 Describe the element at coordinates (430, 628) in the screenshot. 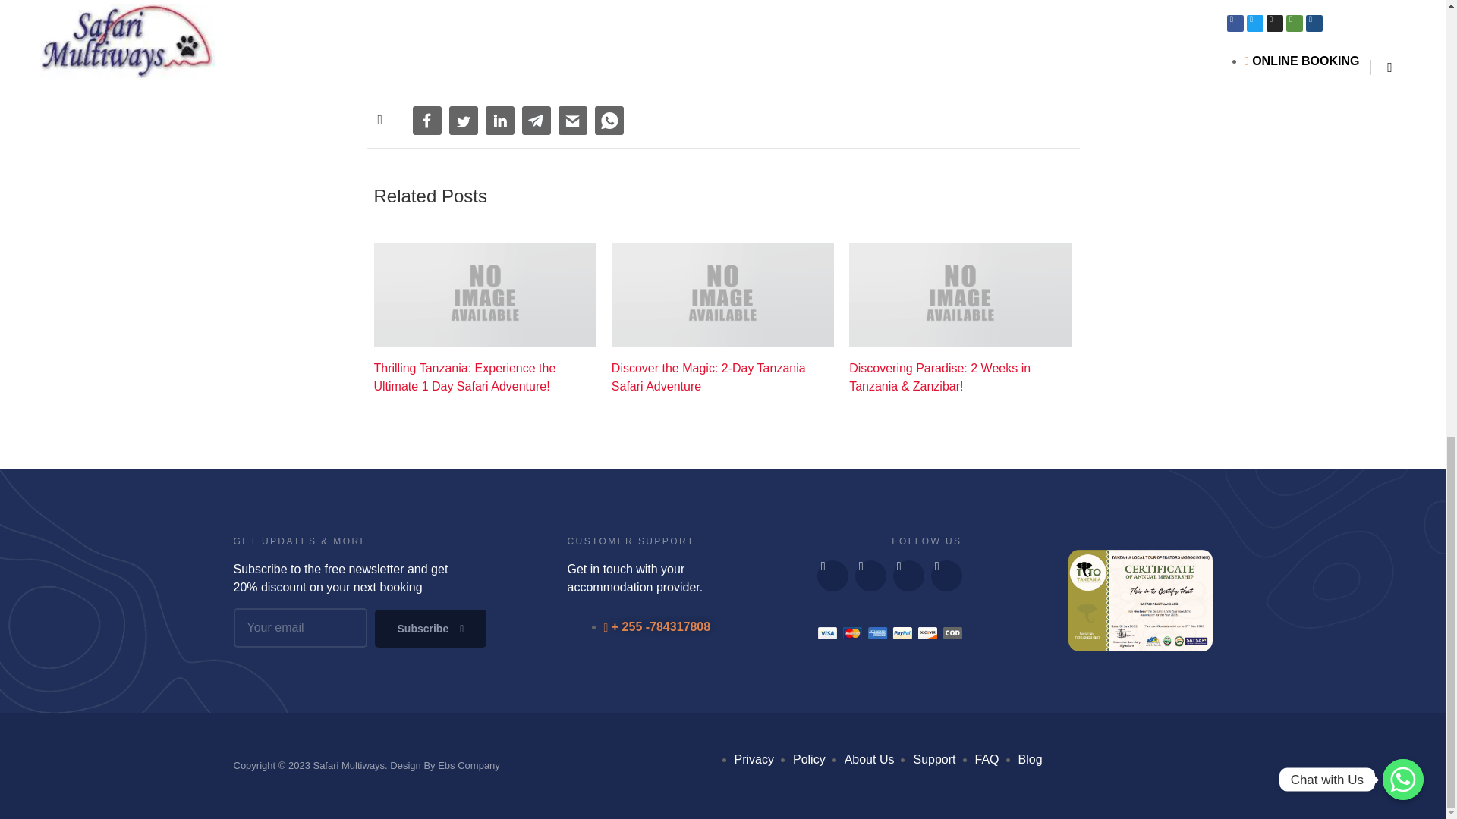

I see `Subscribe` at that location.